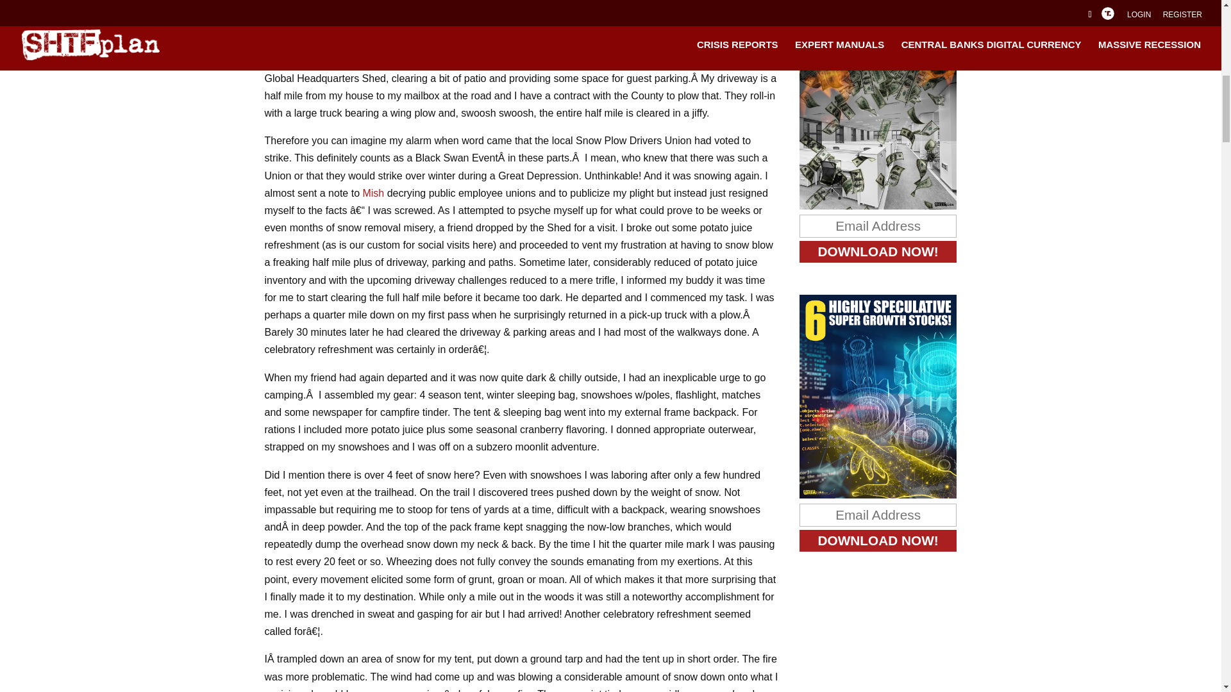 The width and height of the screenshot is (1231, 692). Describe the element at coordinates (373, 192) in the screenshot. I see `Mish` at that location.